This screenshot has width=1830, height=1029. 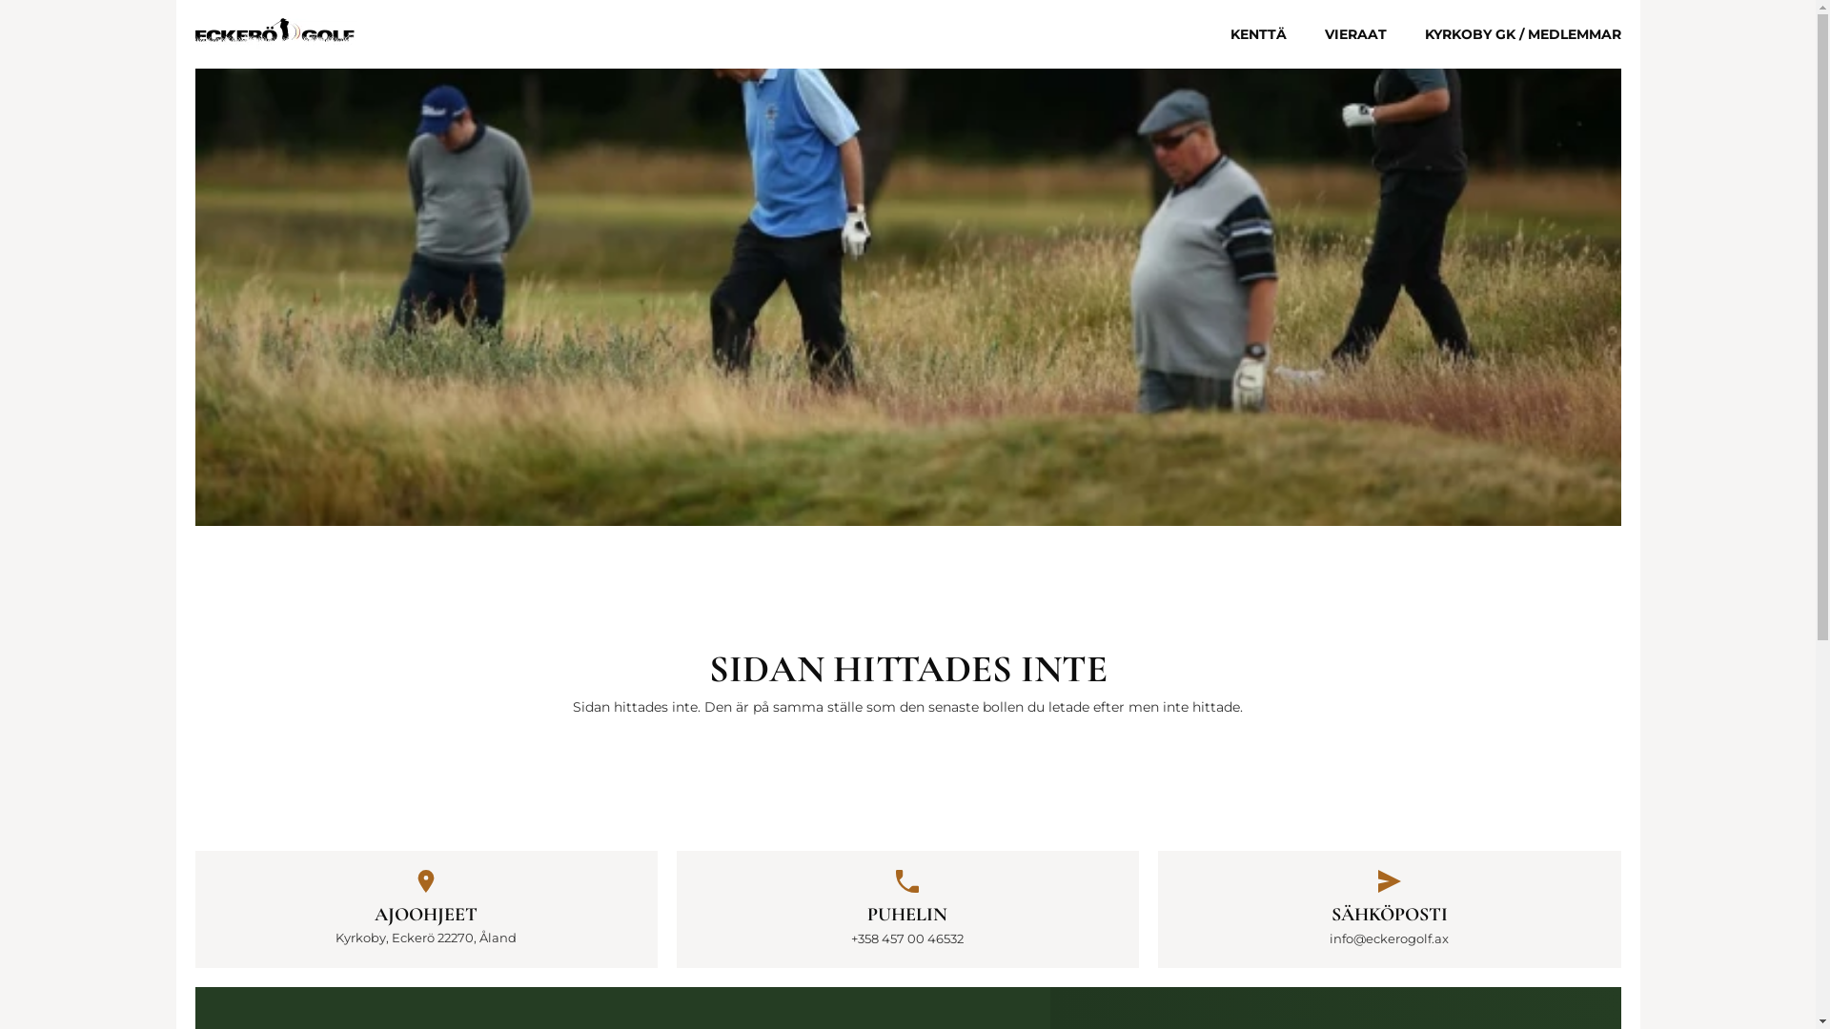 What do you see at coordinates (1522, 34) in the screenshot?
I see `KYRKOBY GK / MEDLEMMAR` at bounding box center [1522, 34].